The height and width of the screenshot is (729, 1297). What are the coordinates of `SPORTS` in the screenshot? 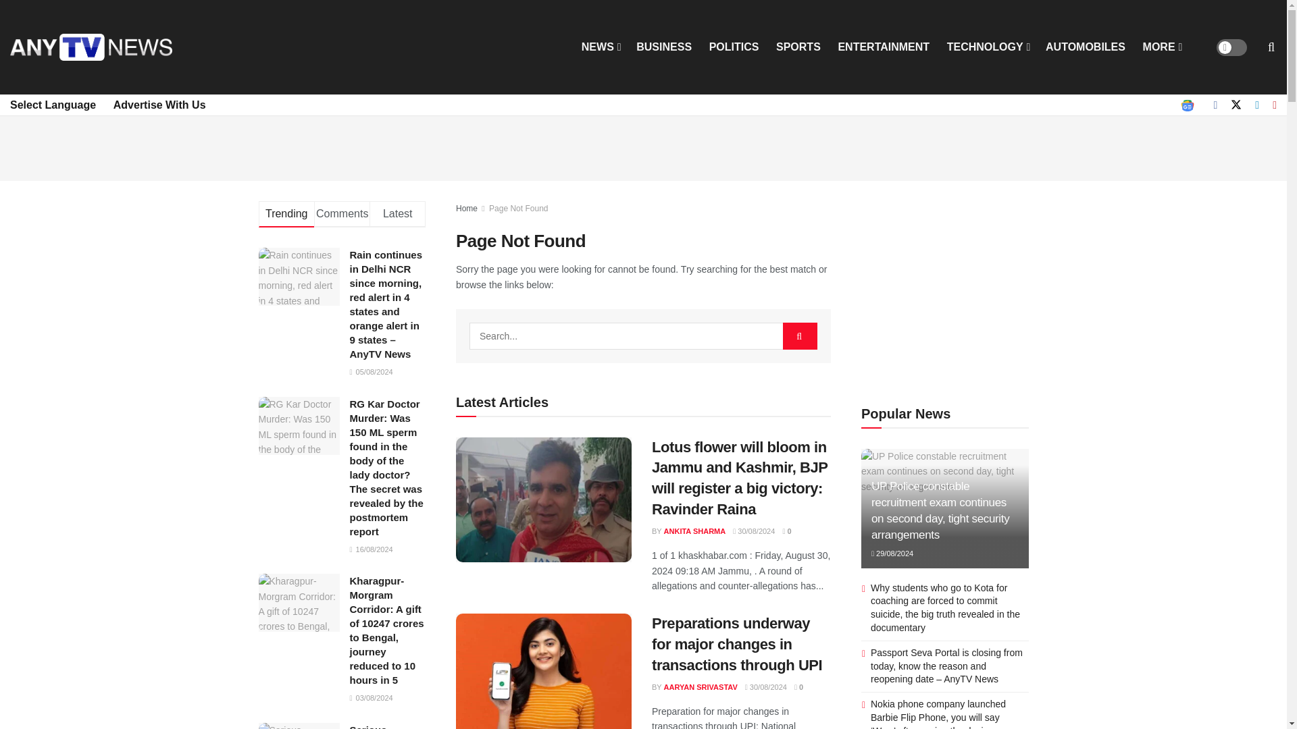 It's located at (798, 47).